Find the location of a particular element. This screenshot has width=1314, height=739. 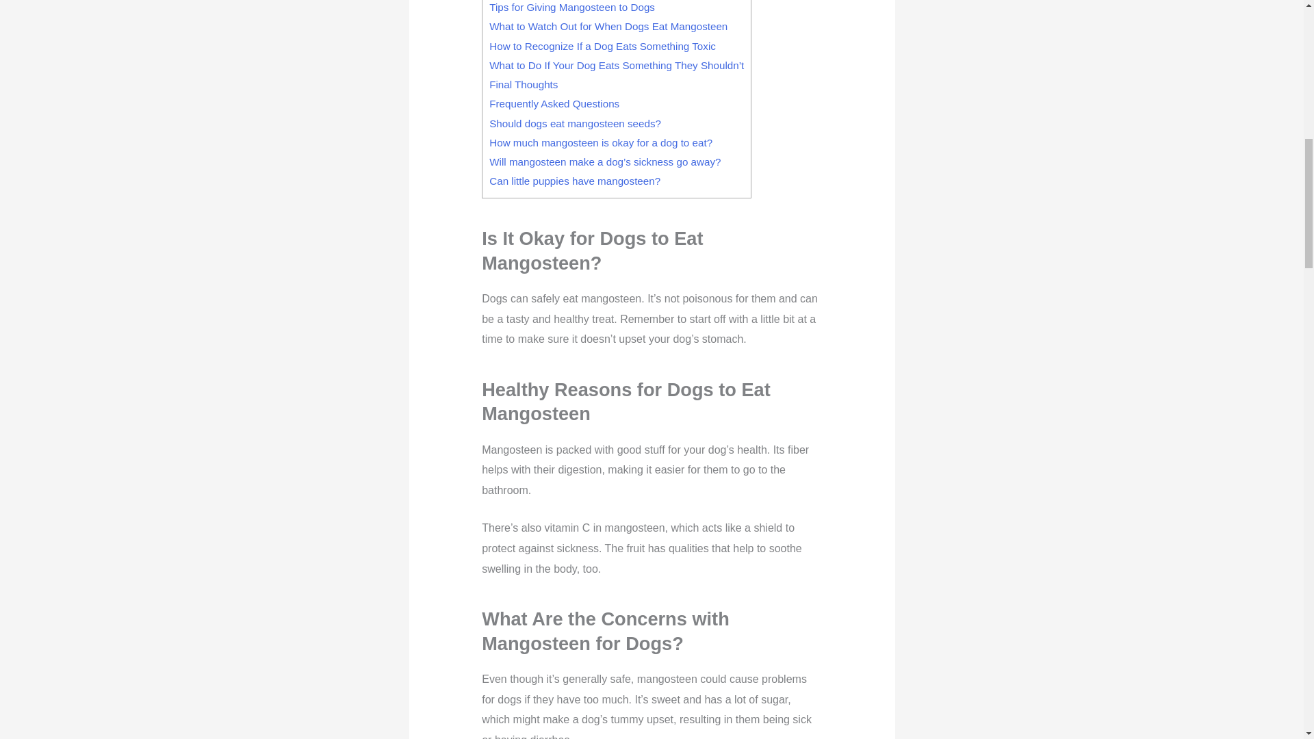

How much mangosteen is okay for a dog to eat? is located at coordinates (600, 142).